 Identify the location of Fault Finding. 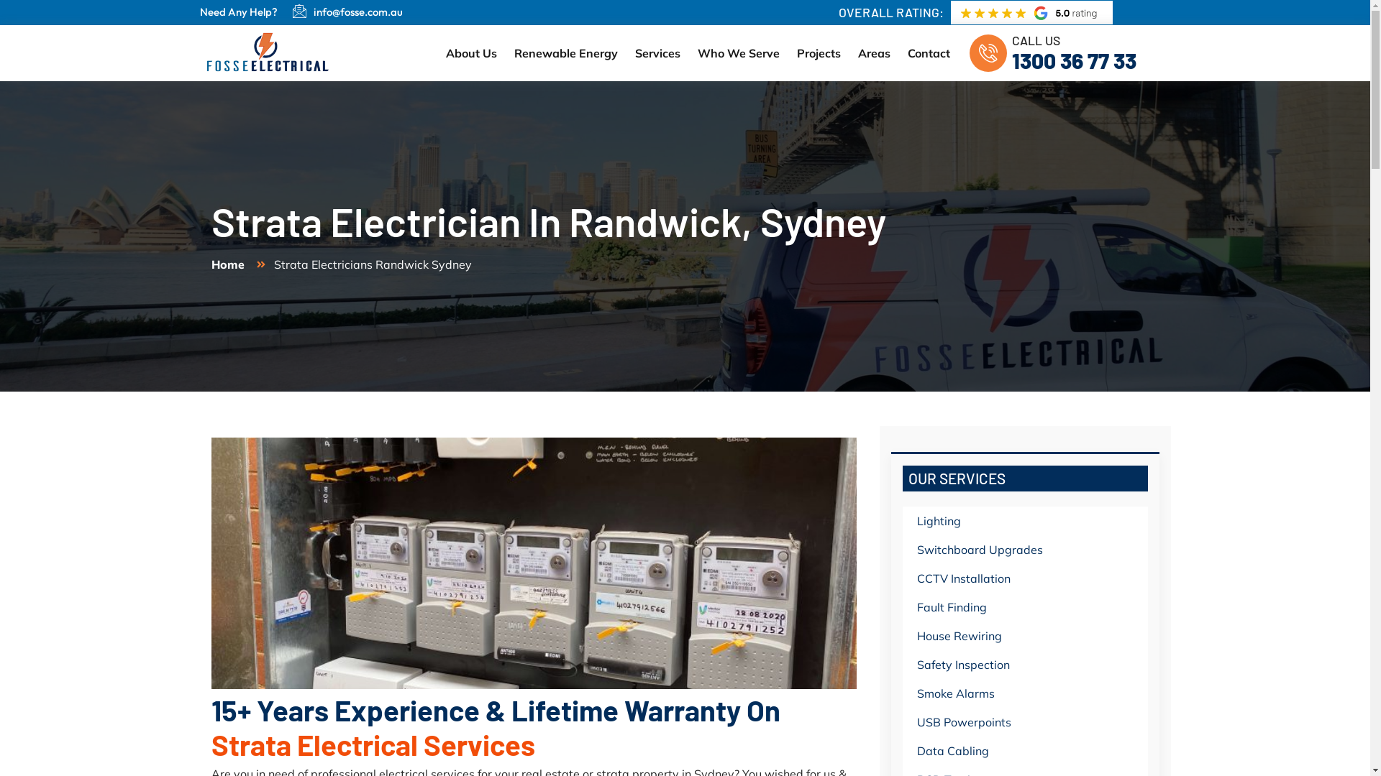
(1024, 607).